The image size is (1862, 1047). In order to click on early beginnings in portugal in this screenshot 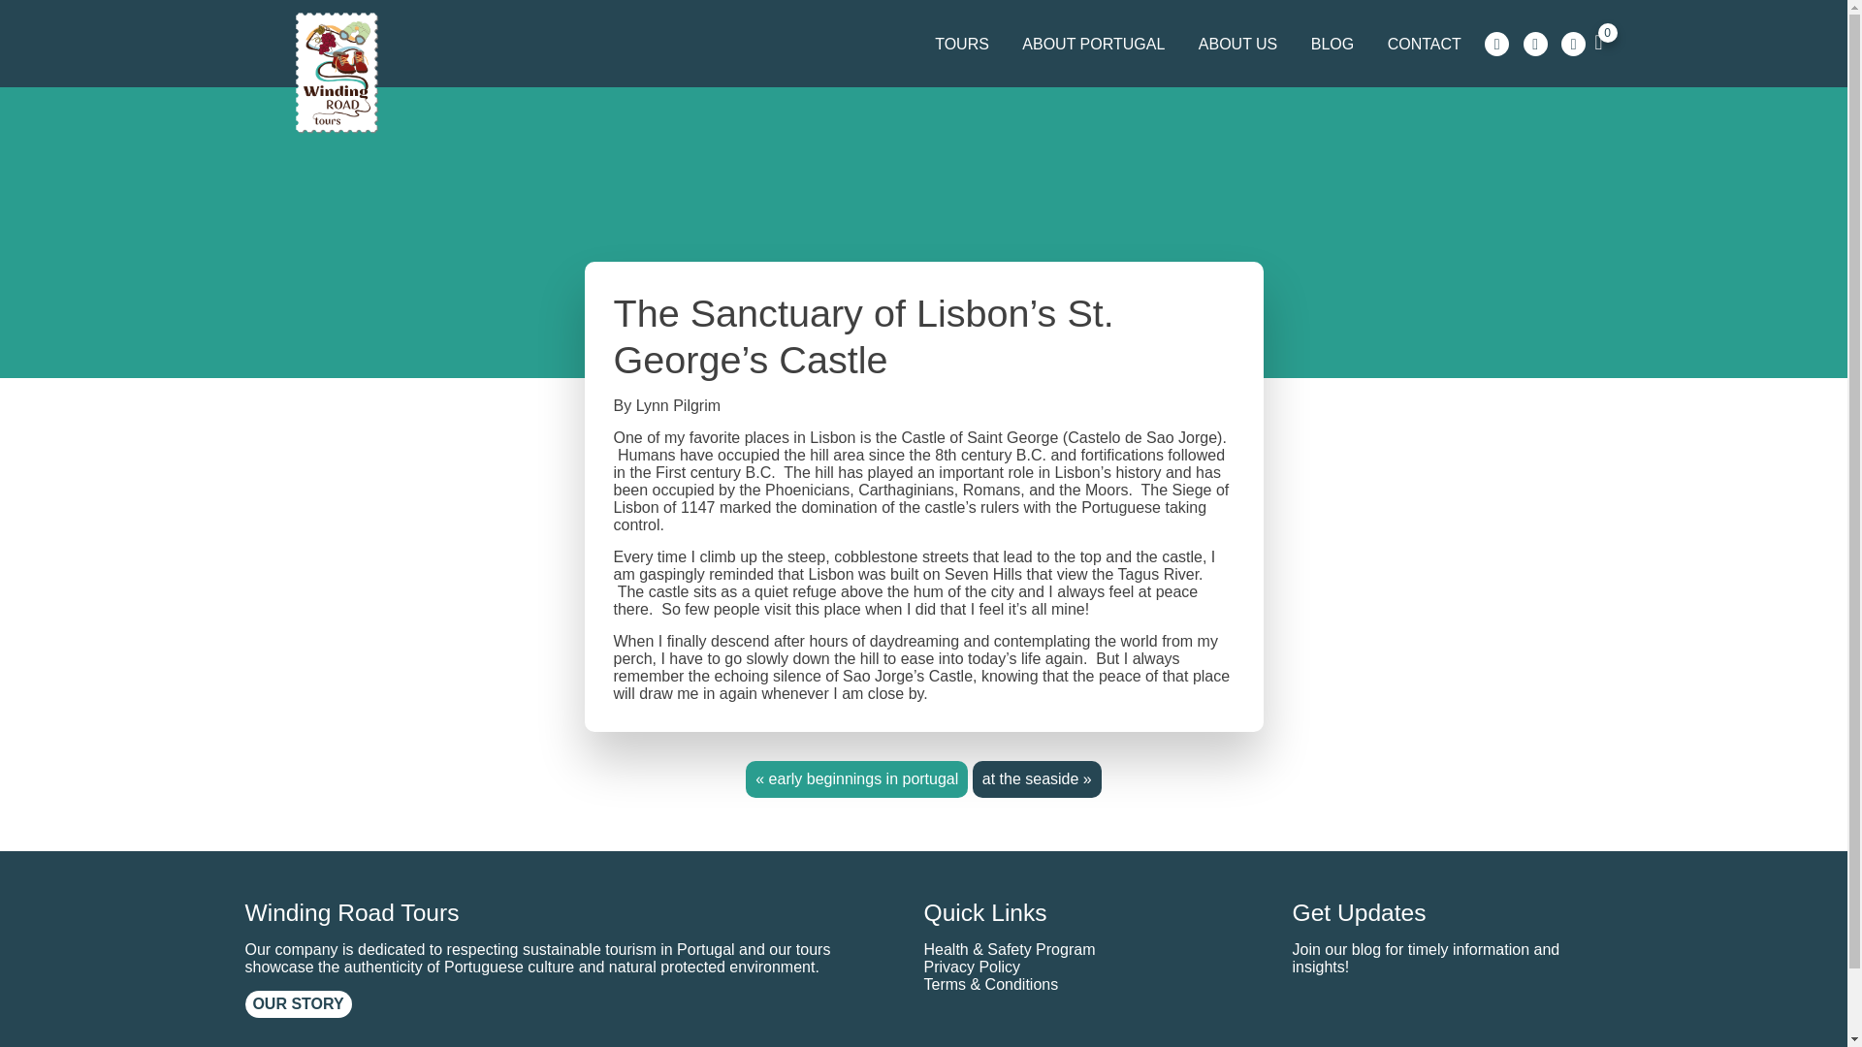, I will do `click(863, 778)`.